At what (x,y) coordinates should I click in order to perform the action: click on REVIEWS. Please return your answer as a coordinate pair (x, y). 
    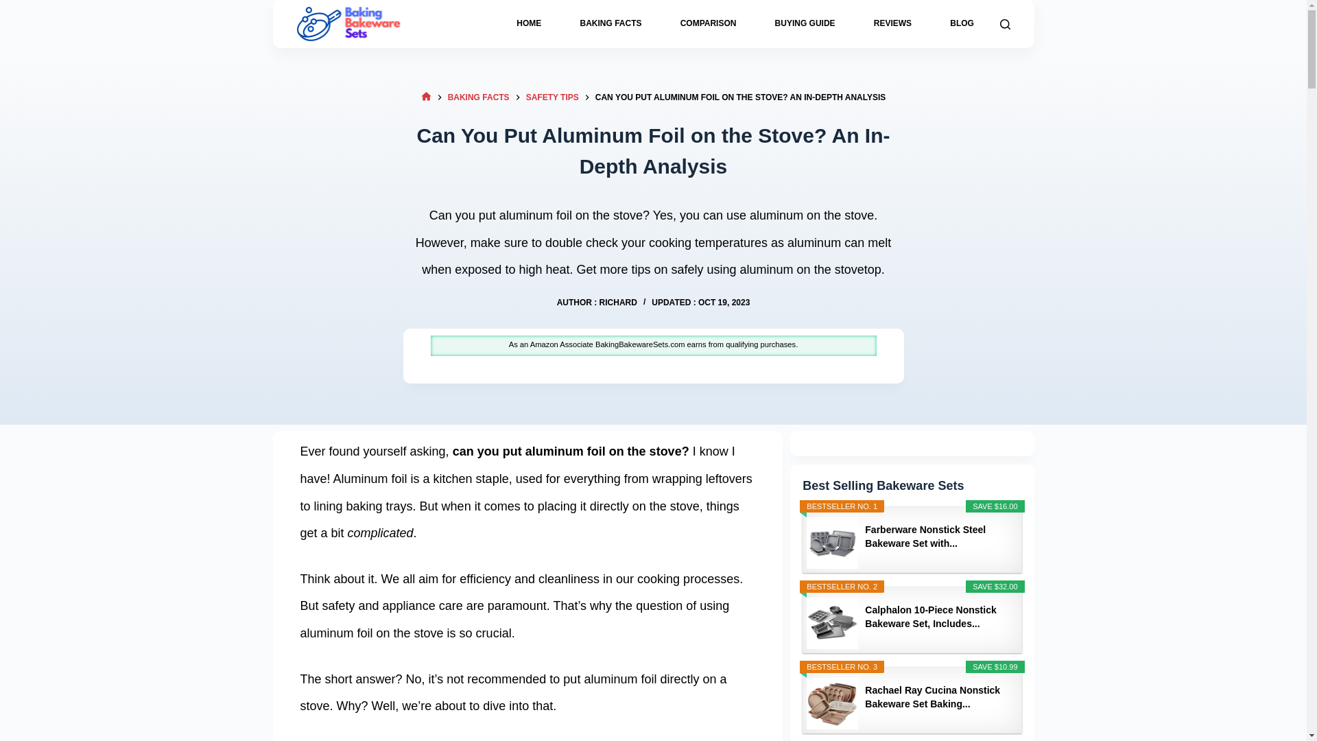
    Looking at the image, I should click on (892, 24).